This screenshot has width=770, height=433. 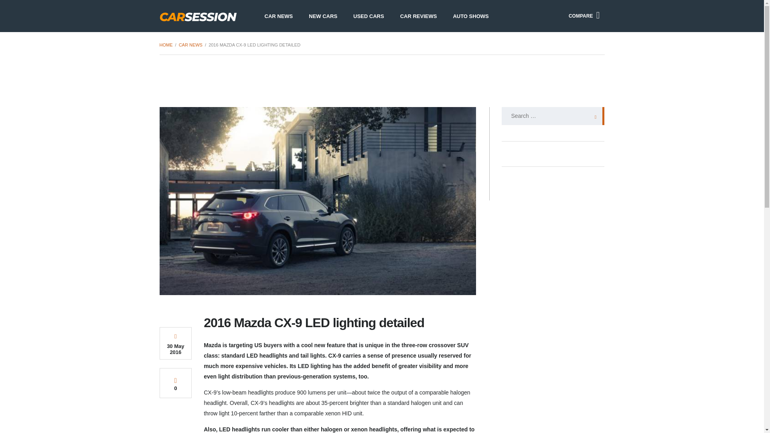 I want to click on AUTO SHOWS, so click(x=471, y=16).